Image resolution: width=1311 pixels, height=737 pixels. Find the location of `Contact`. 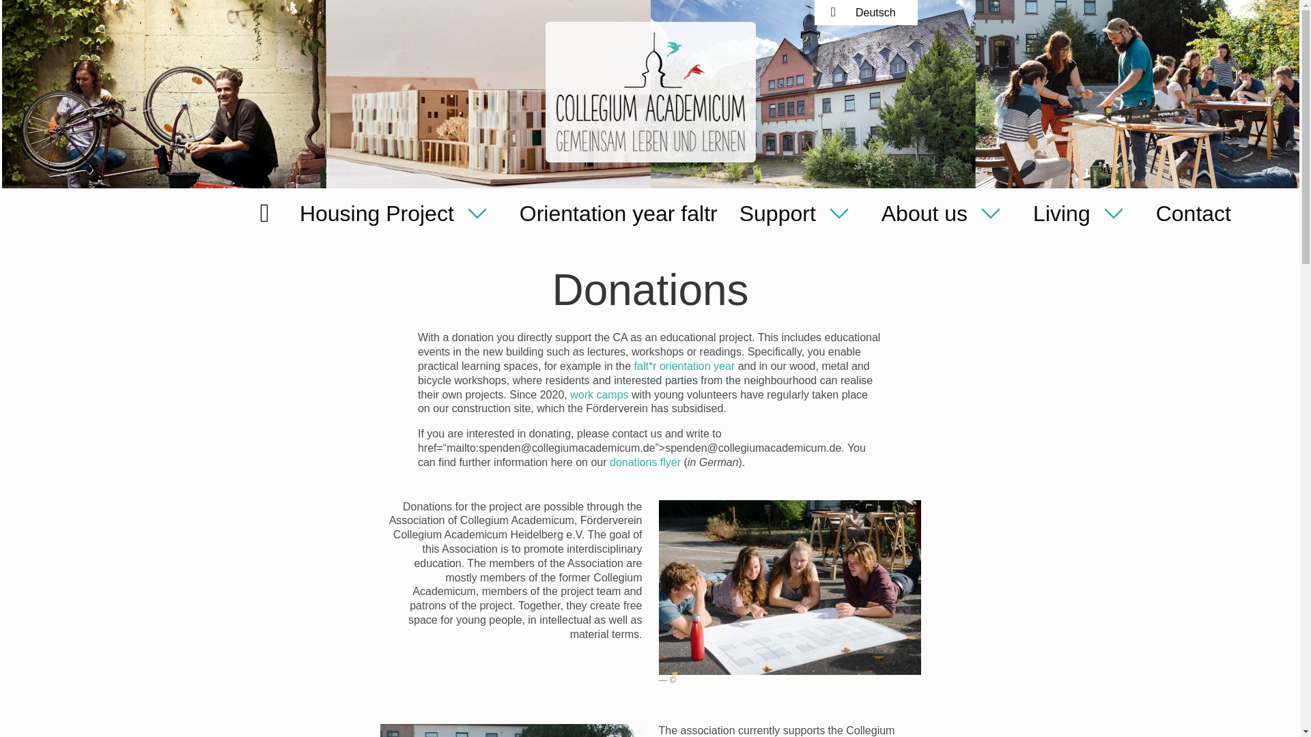

Contact is located at coordinates (1193, 211).